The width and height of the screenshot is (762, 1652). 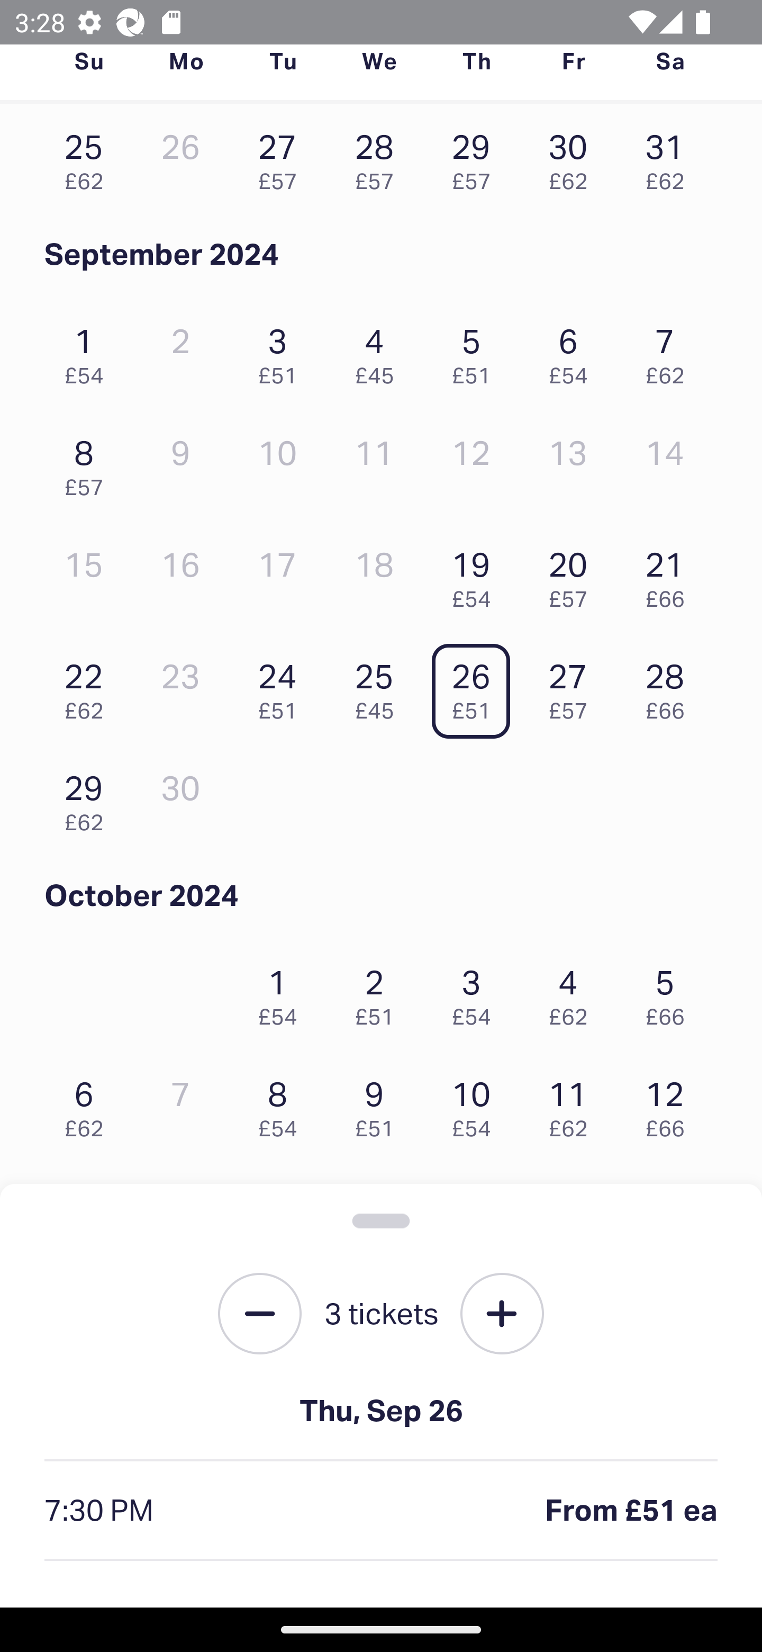 What do you see at coordinates (283, 1105) in the screenshot?
I see `8 £54` at bounding box center [283, 1105].